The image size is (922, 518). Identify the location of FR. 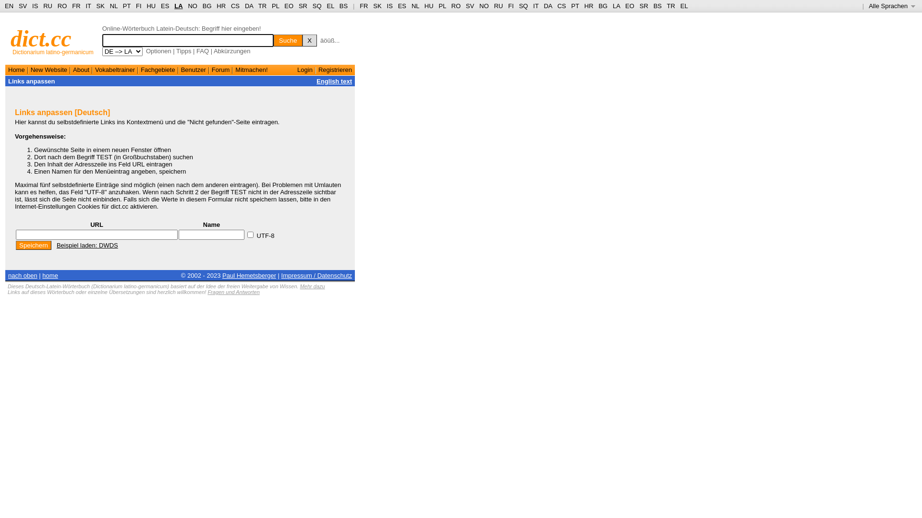
(364, 6).